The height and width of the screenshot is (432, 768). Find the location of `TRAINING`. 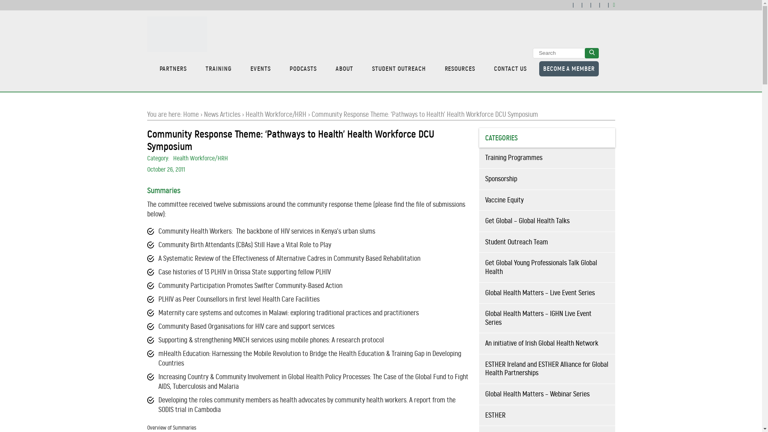

TRAINING is located at coordinates (218, 69).